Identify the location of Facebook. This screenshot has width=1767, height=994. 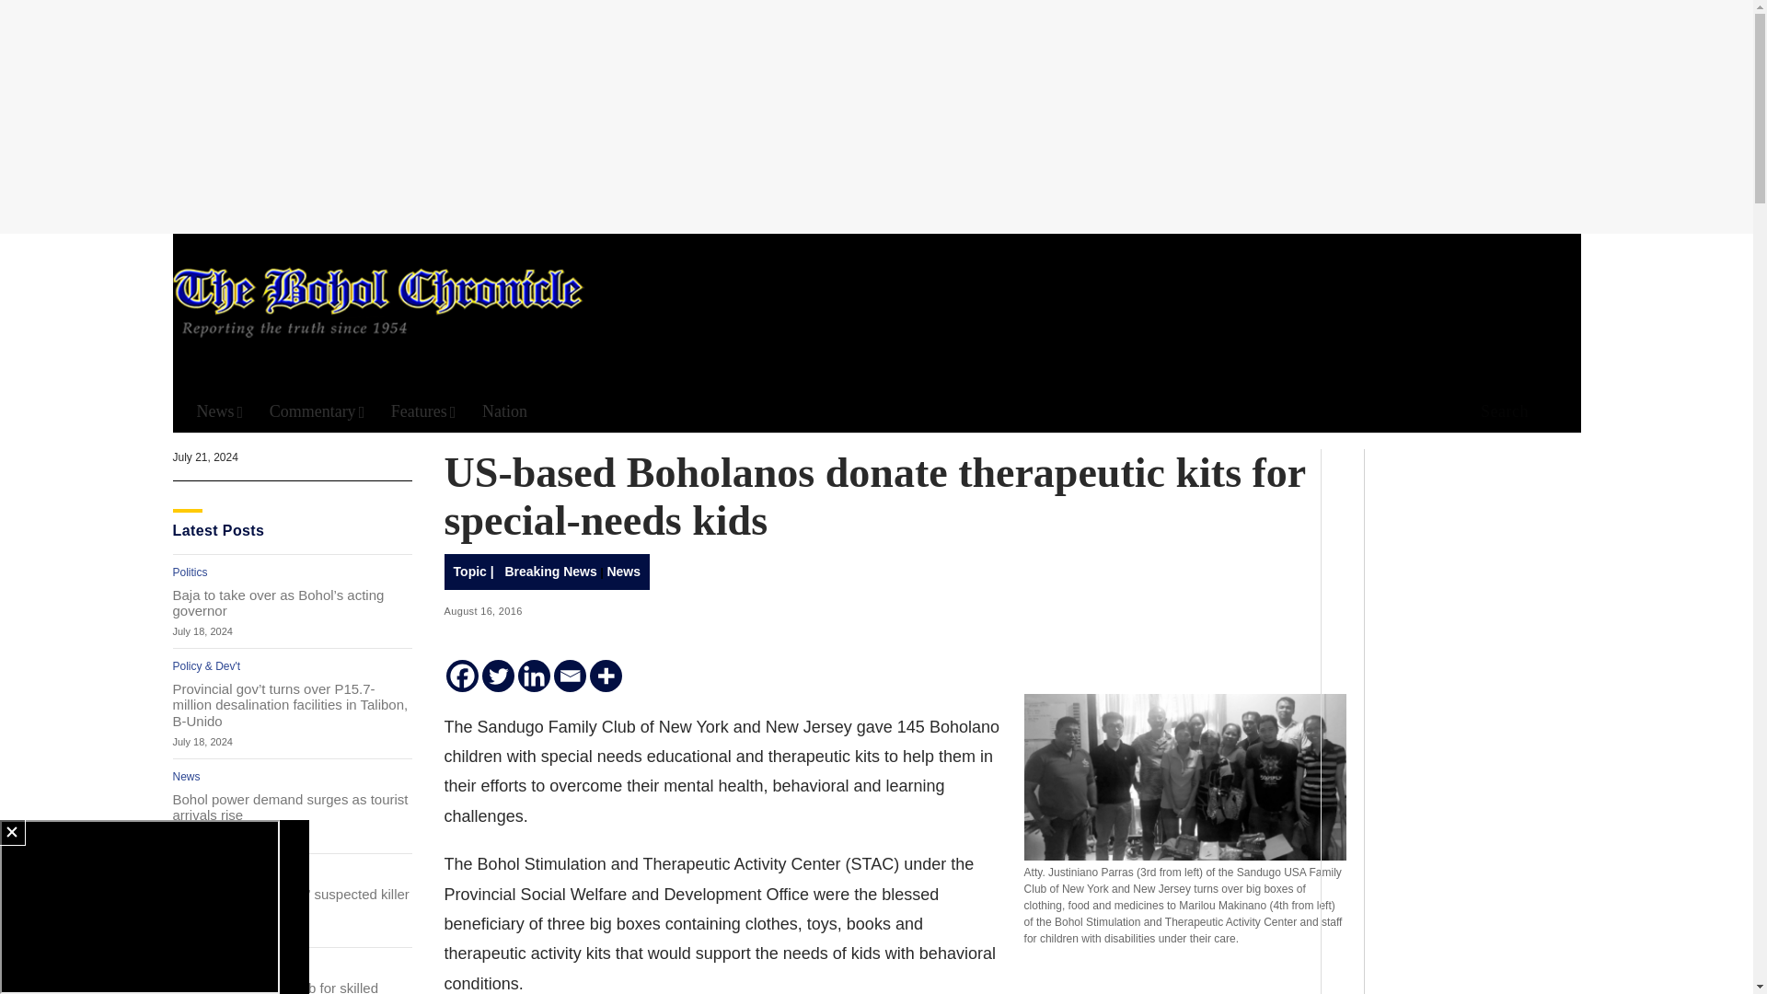
(462, 676).